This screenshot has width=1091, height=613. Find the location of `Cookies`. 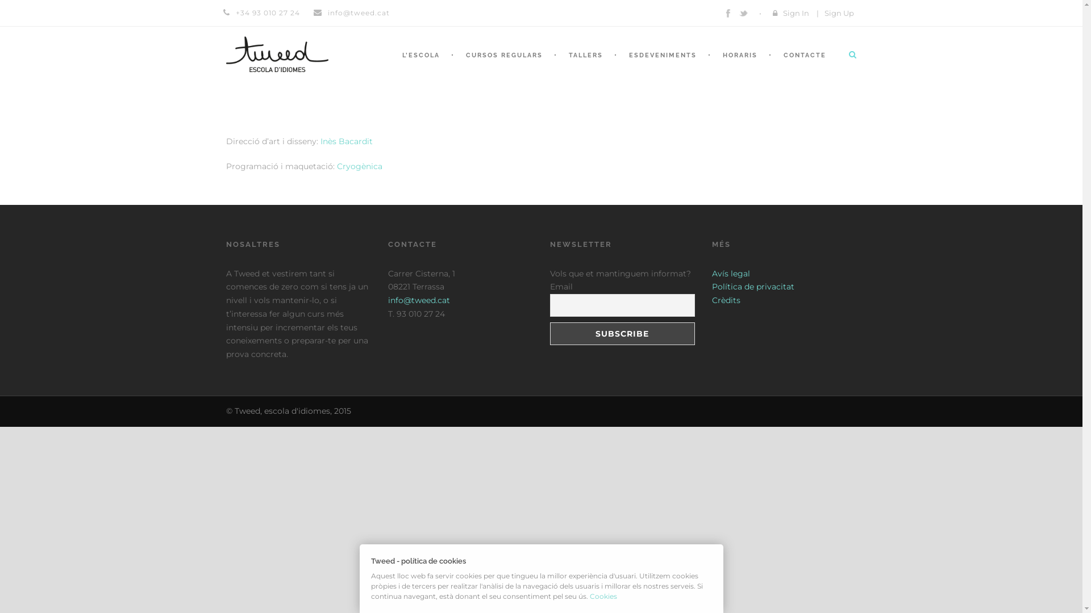

Cookies is located at coordinates (603, 596).